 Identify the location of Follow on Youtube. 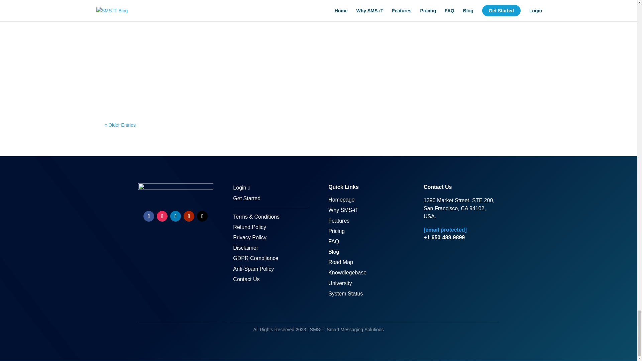
(189, 216).